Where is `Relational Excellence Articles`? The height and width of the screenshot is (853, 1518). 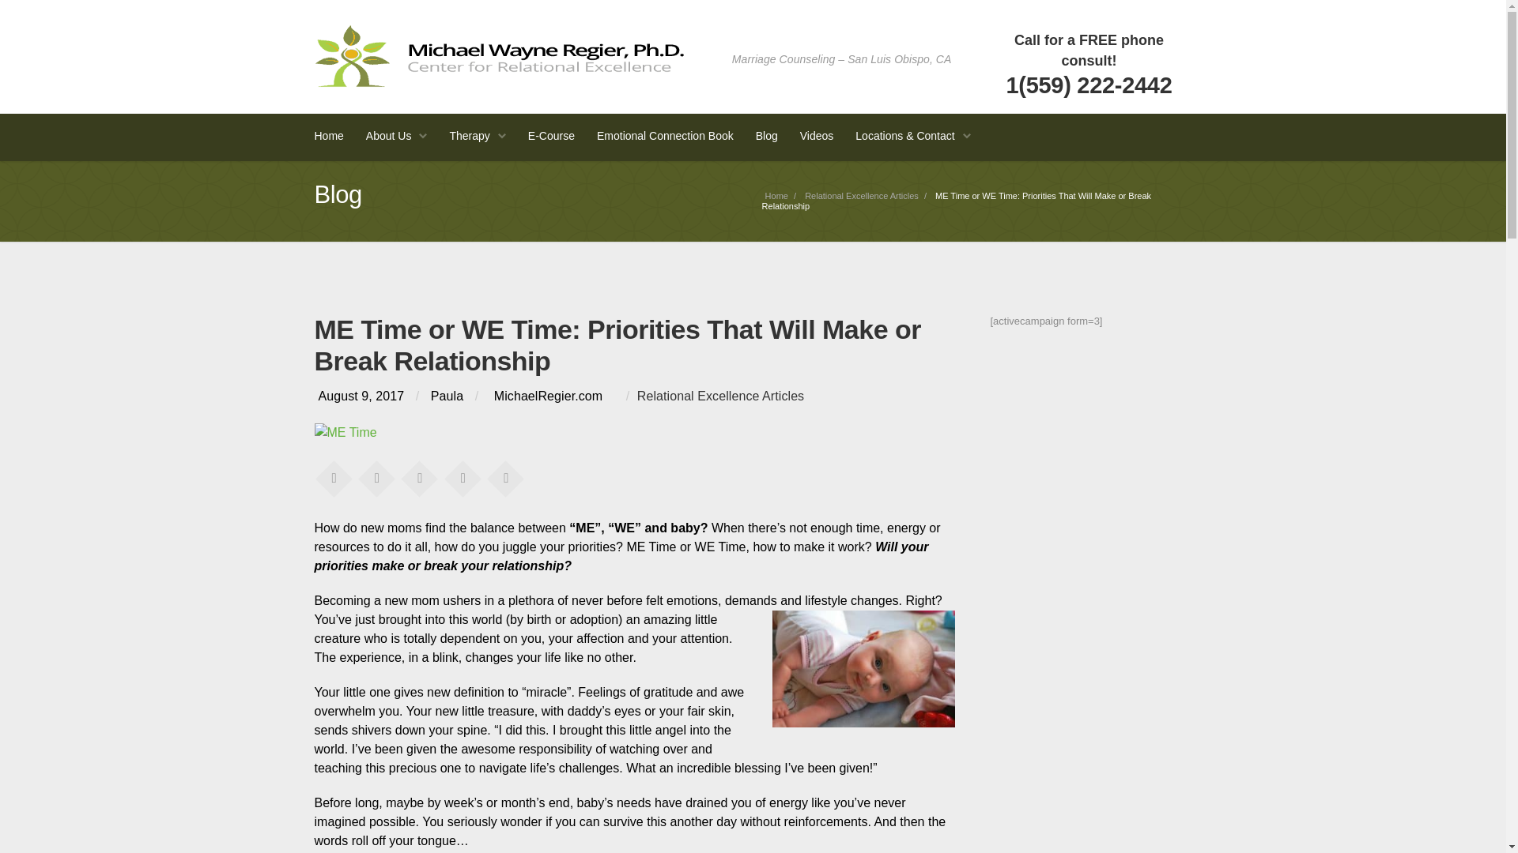
Relational Excellence Articles is located at coordinates (861, 195).